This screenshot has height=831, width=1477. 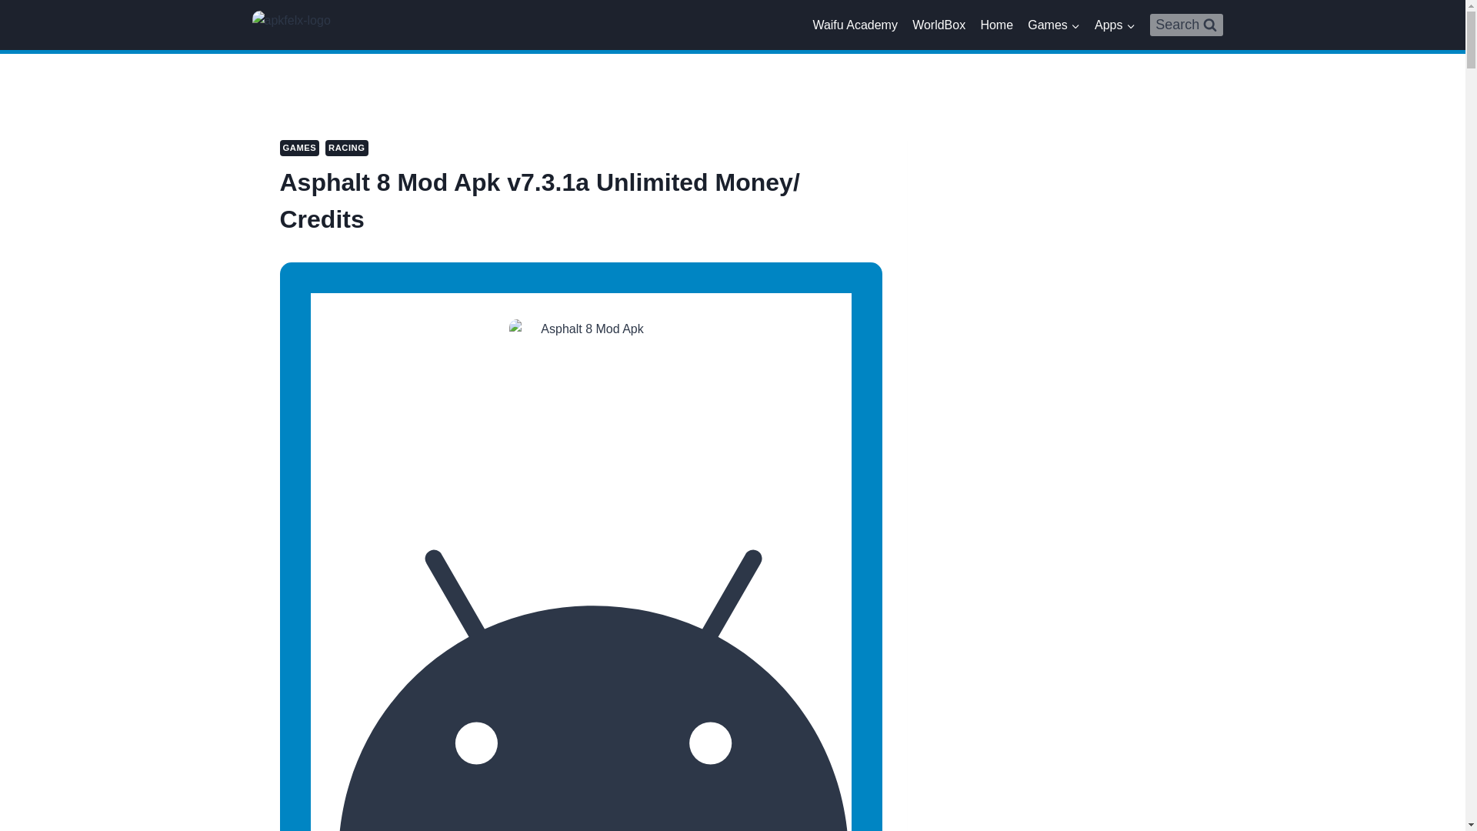 What do you see at coordinates (939, 25) in the screenshot?
I see `WorldBox` at bounding box center [939, 25].